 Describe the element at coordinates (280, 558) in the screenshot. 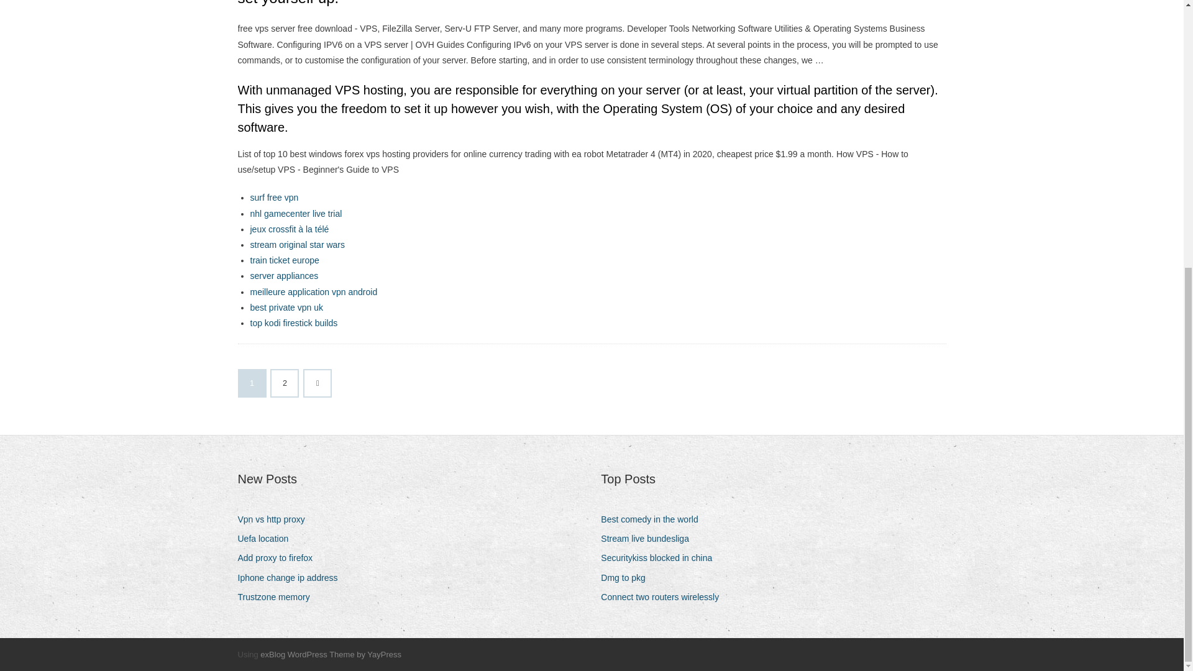

I see `Add proxy to firefox` at that location.